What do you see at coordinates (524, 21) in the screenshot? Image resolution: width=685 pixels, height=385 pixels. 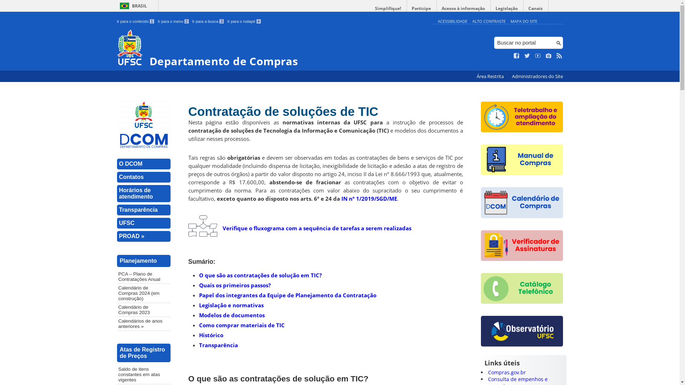 I see `MAPA DO SITE` at bounding box center [524, 21].